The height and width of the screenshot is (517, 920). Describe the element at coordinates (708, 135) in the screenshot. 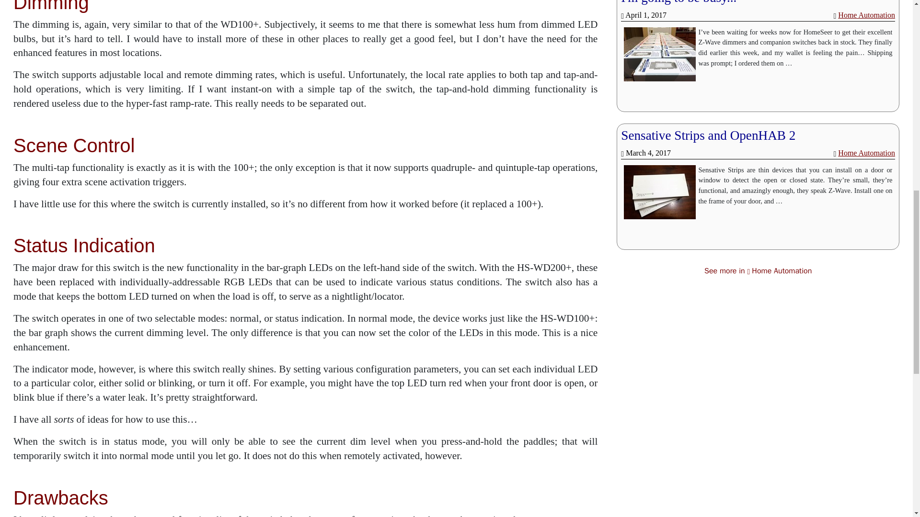

I see `Sensative Strips and OpenHAB 2` at that location.